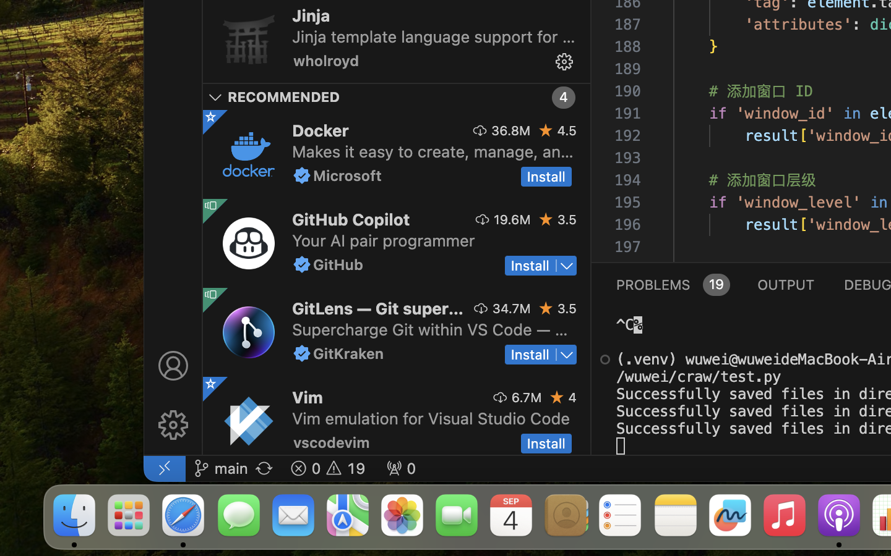 The height and width of the screenshot is (556, 891). I want to click on , so click(605, 360).